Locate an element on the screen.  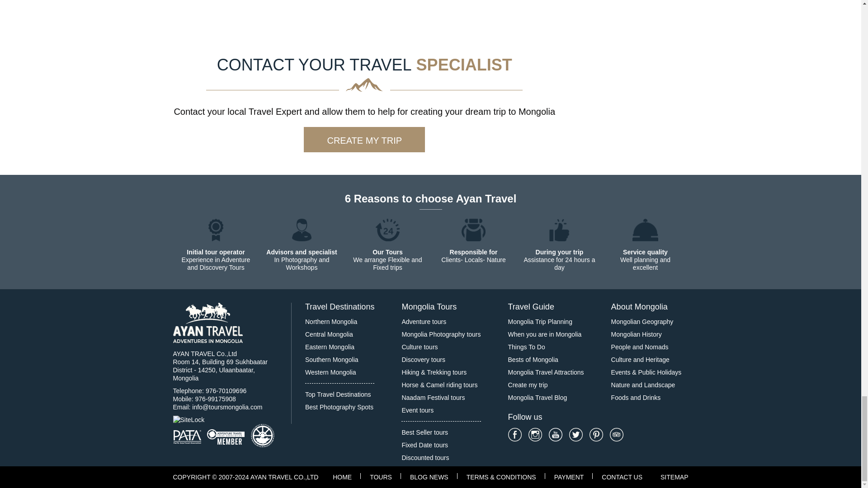
SiteLock is located at coordinates (225, 420).